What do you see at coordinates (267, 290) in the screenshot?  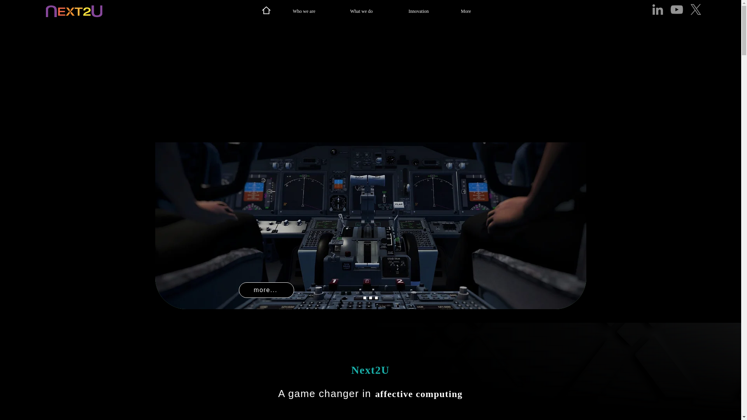 I see `more...` at bounding box center [267, 290].